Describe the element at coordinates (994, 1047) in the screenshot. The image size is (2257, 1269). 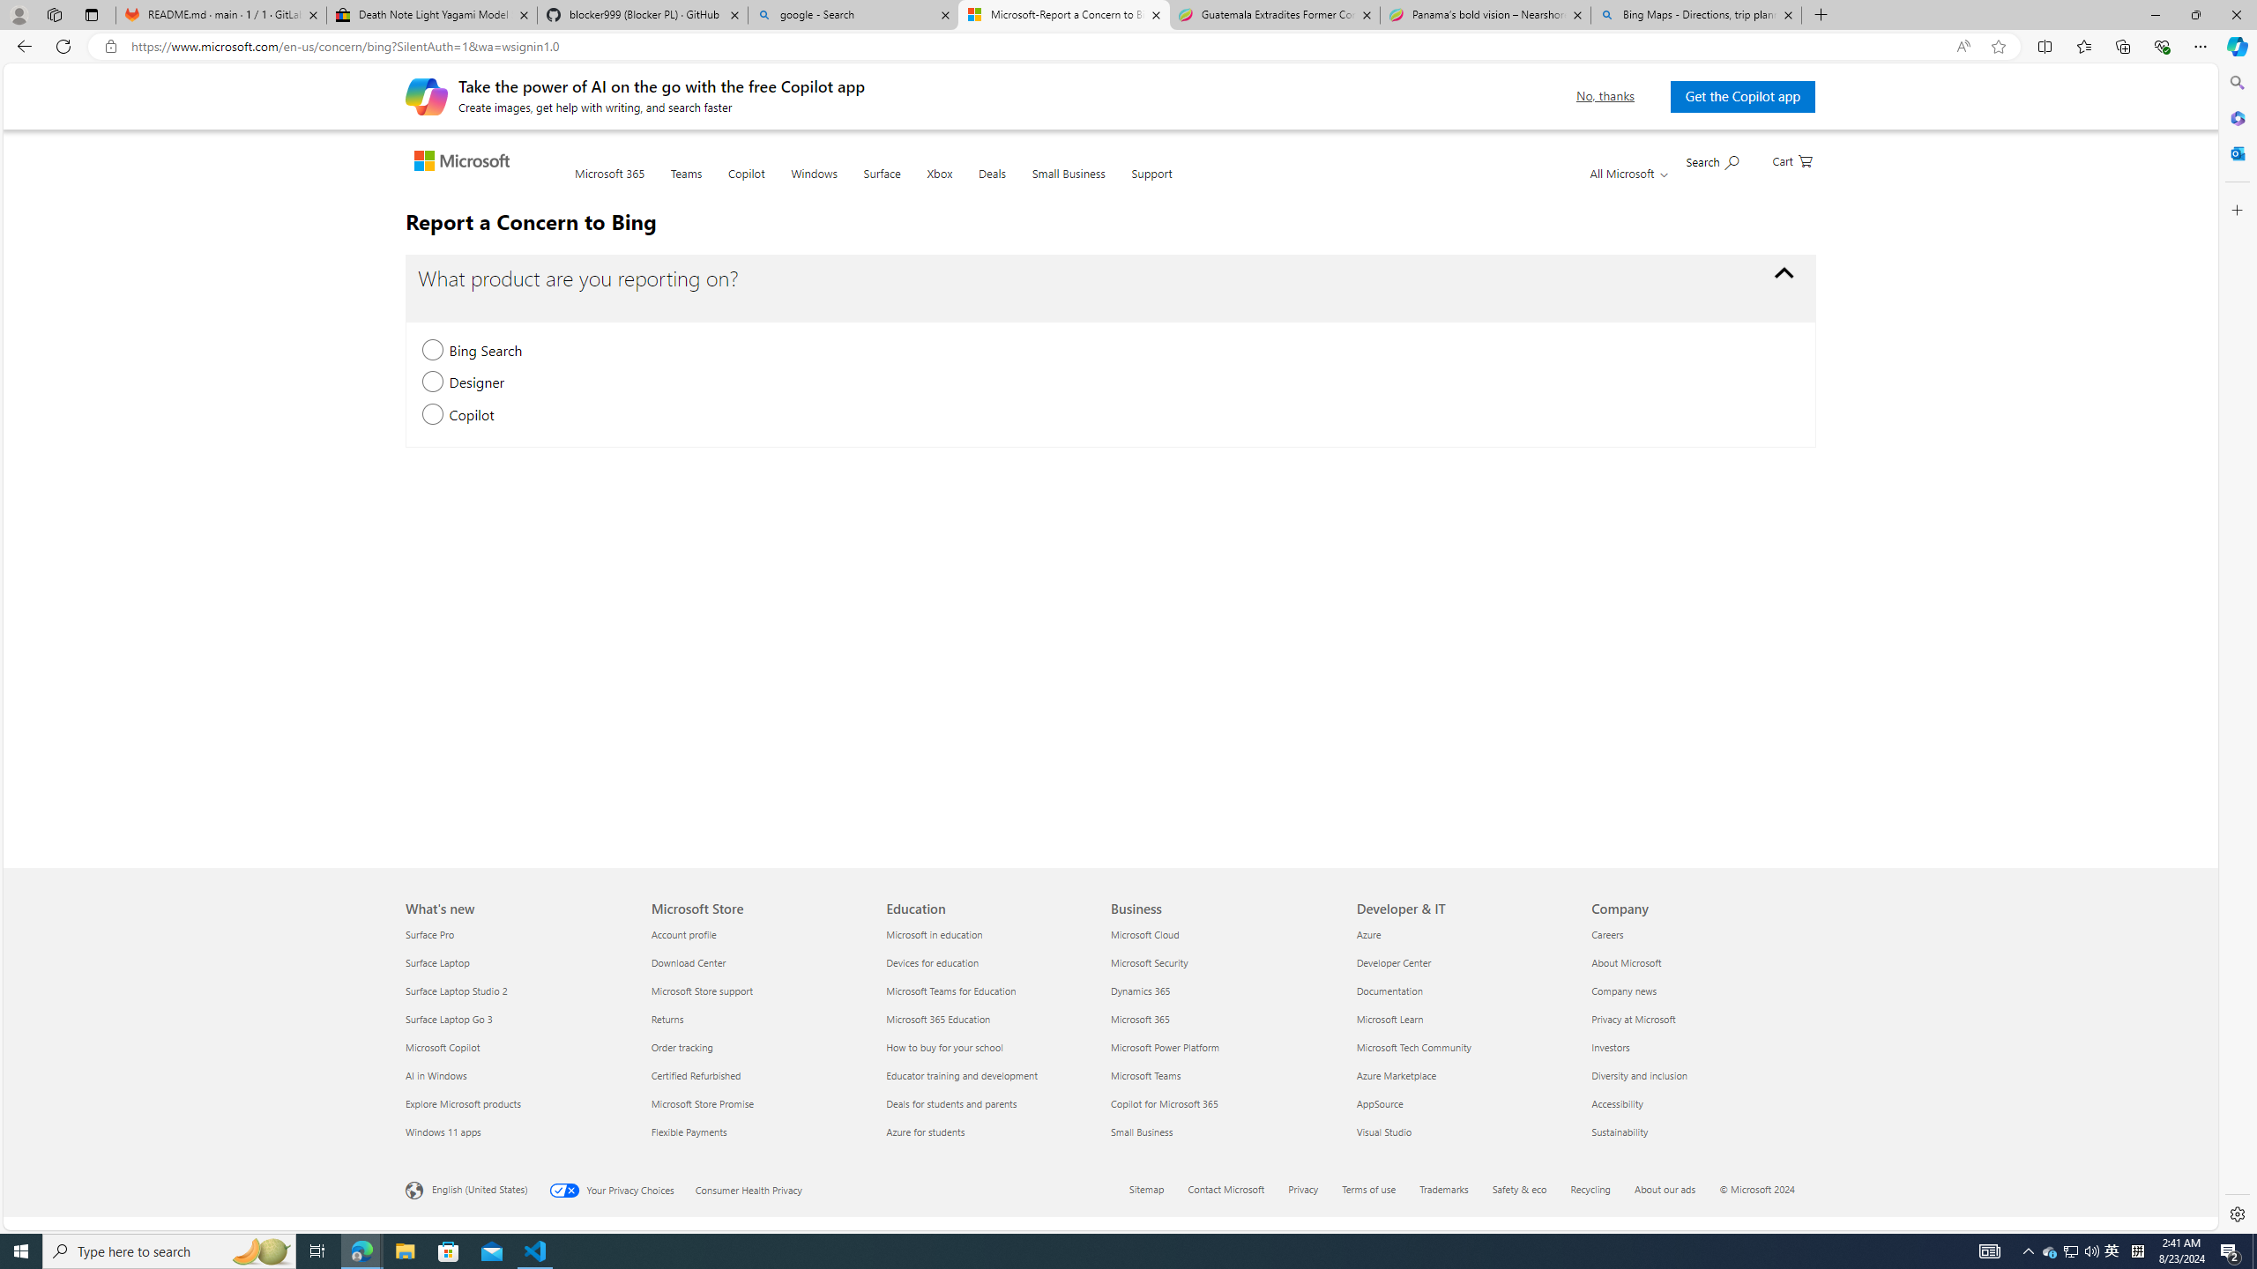
I see `How to buy for your school` at that location.